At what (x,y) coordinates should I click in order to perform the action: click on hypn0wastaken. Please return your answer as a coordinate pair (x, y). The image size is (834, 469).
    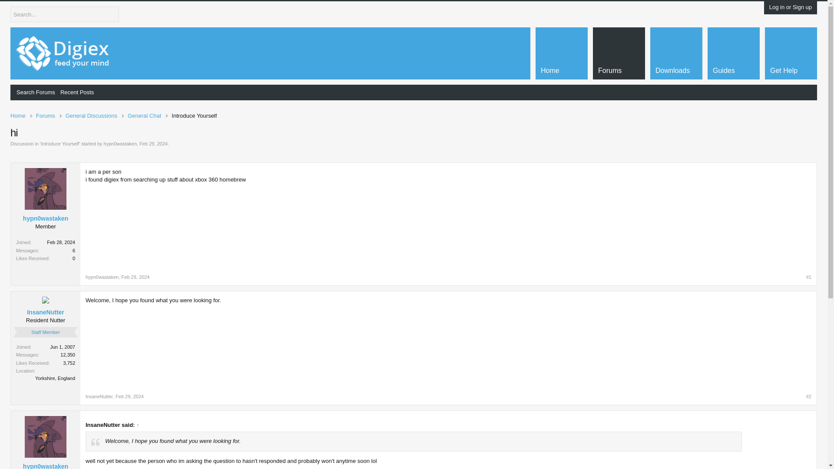
    Looking at the image, I should click on (45, 218).